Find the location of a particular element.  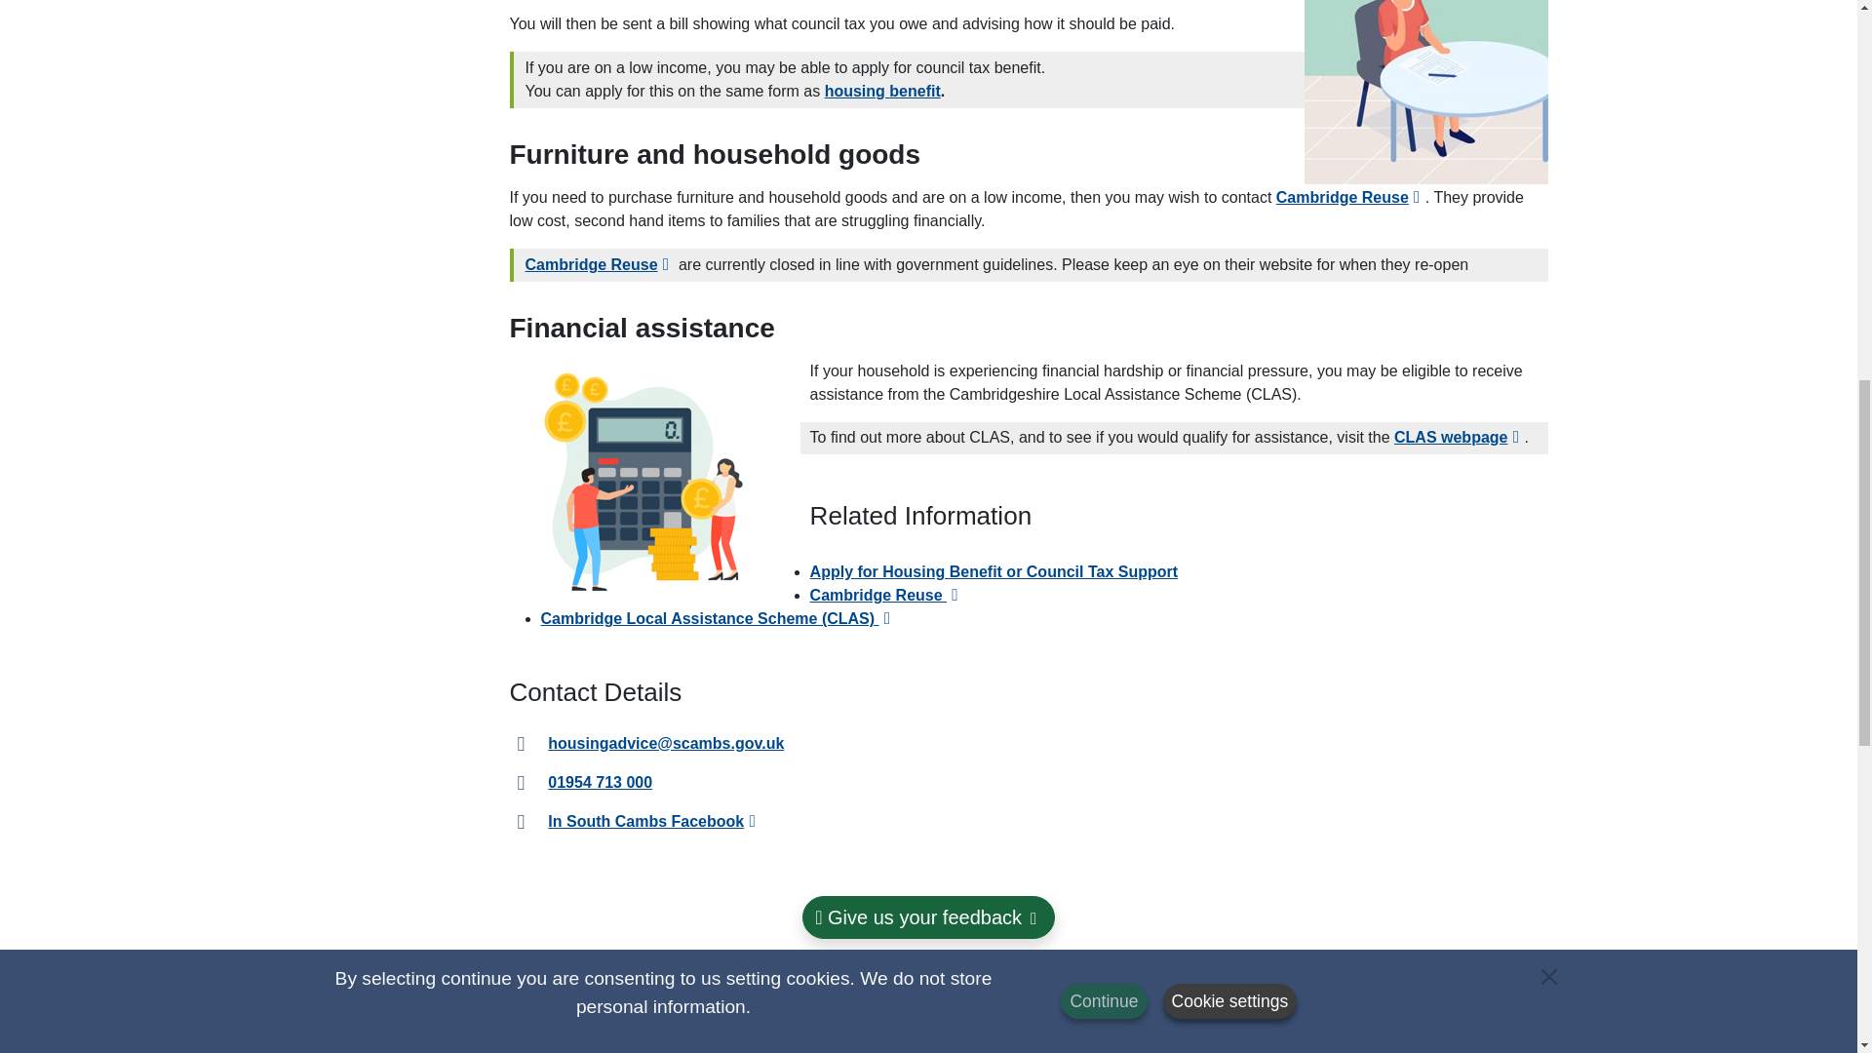

Consultations is located at coordinates (1412, 975).